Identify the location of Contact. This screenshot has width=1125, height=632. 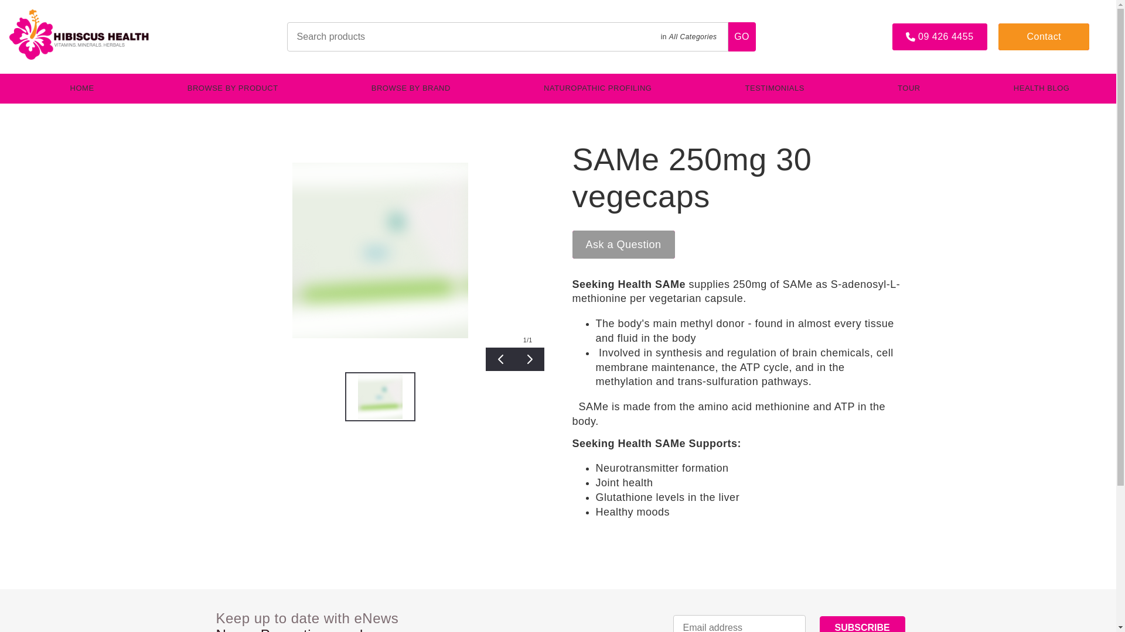
(1044, 36).